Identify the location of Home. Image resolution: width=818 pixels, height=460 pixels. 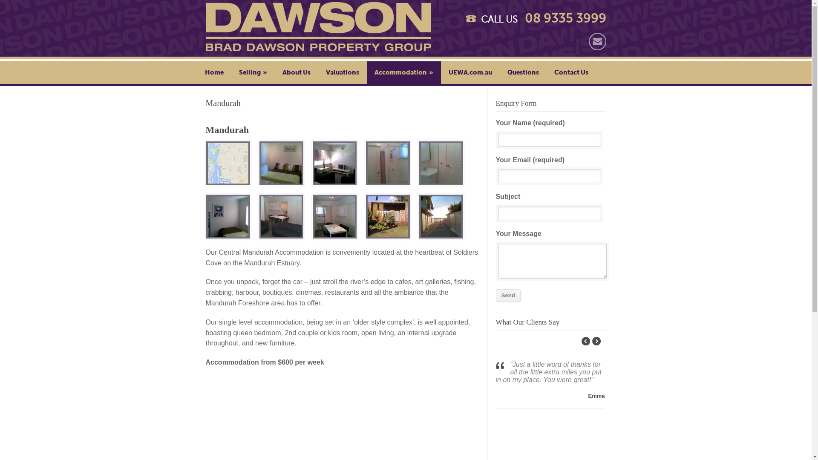
(214, 72).